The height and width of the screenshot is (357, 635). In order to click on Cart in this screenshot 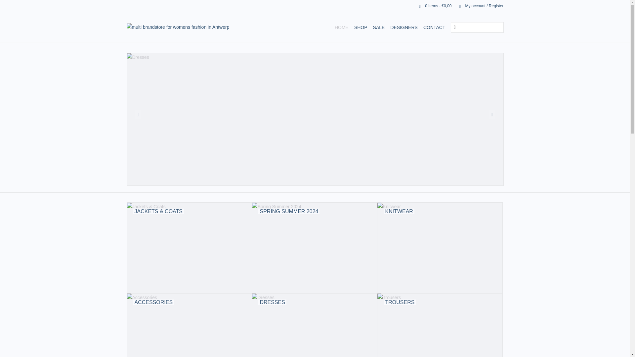, I will do `click(433, 6)`.